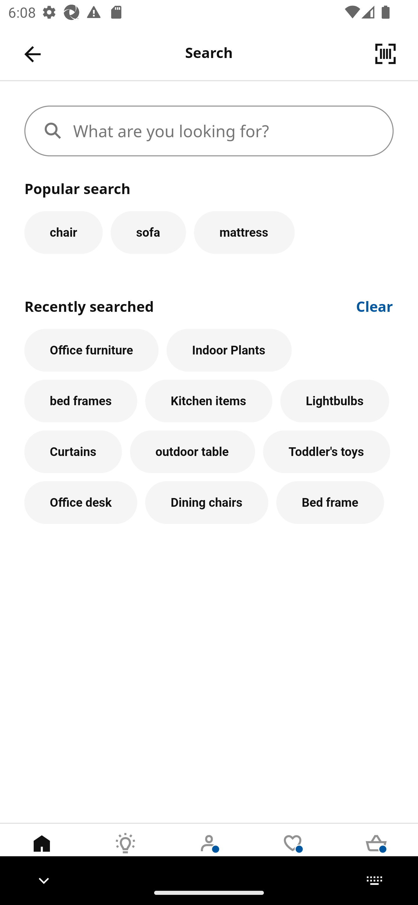  Describe the element at coordinates (376, 852) in the screenshot. I see `Cart
Tab 5 of 5` at that location.